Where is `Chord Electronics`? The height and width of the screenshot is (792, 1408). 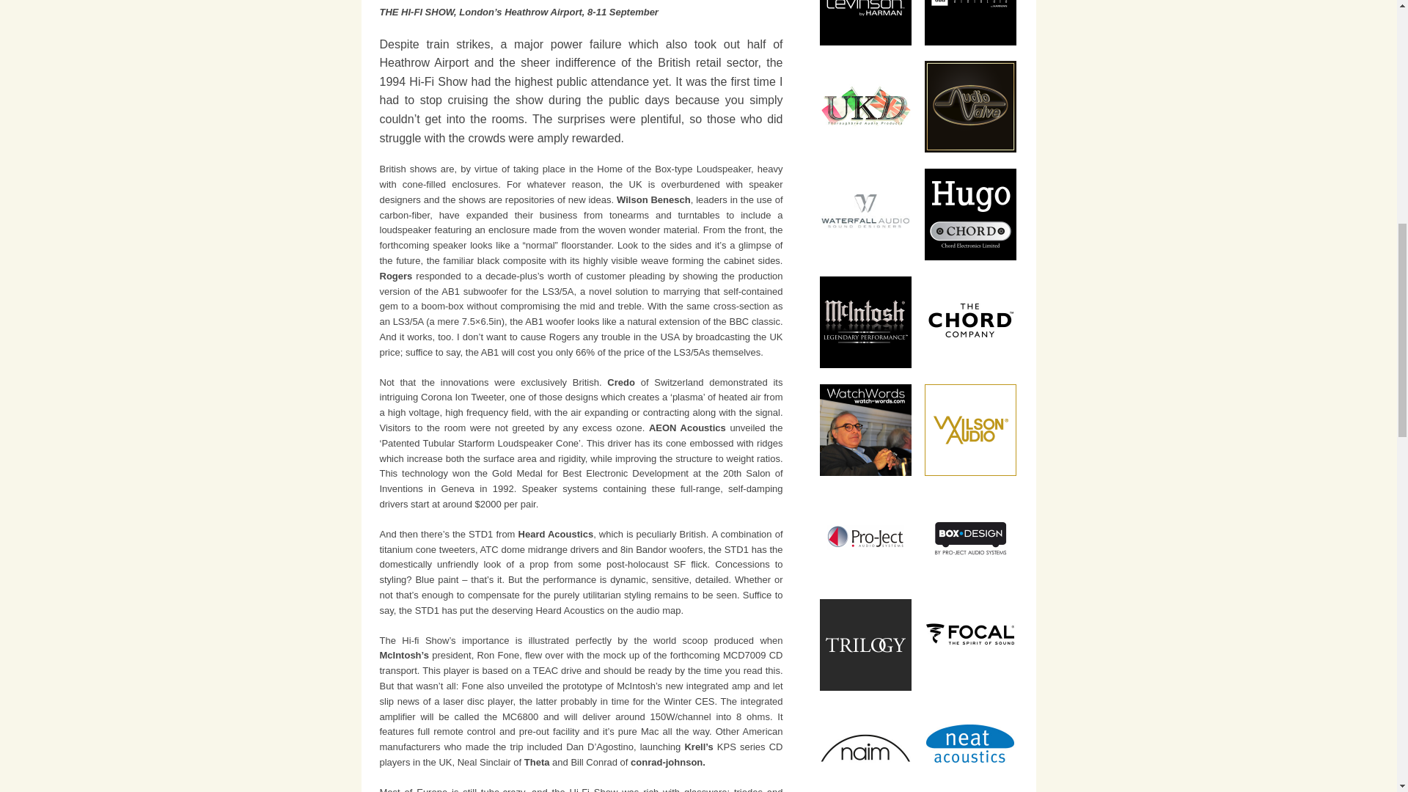 Chord Electronics is located at coordinates (969, 214).